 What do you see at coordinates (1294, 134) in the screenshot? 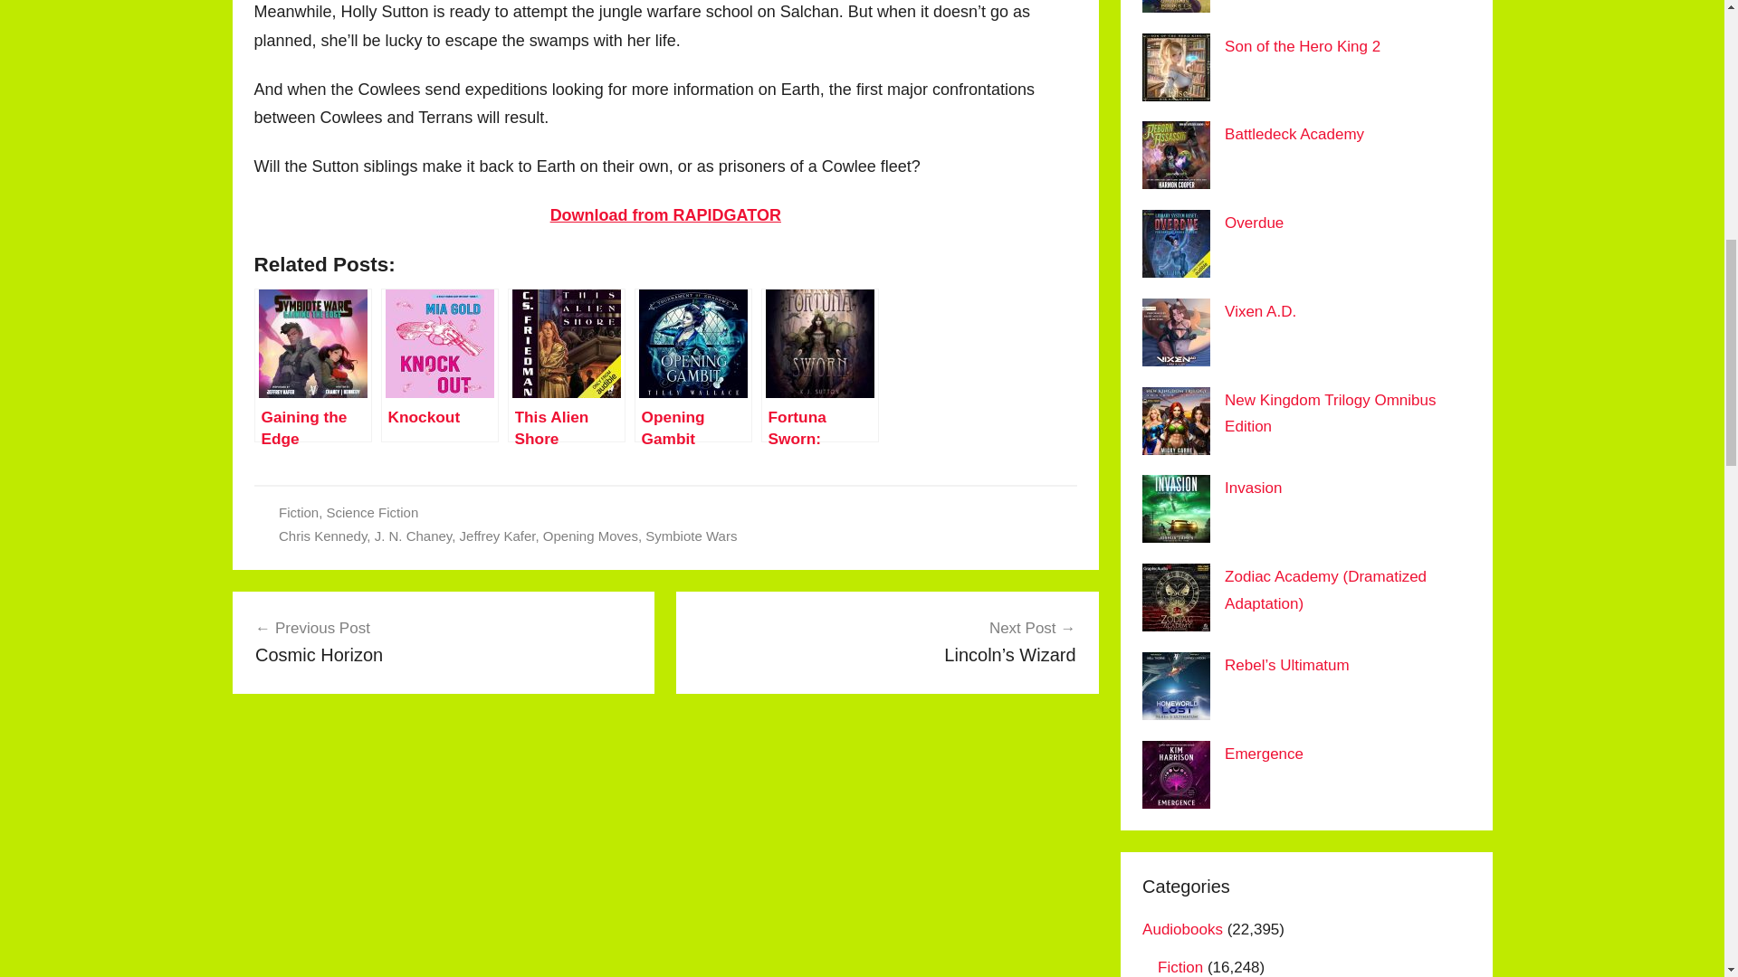
I see `Jeffrey Kafer` at bounding box center [1294, 134].